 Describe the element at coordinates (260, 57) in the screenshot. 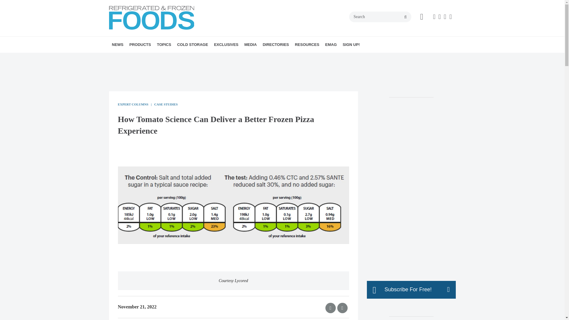

I see `EDITOR'S BLOG` at that location.